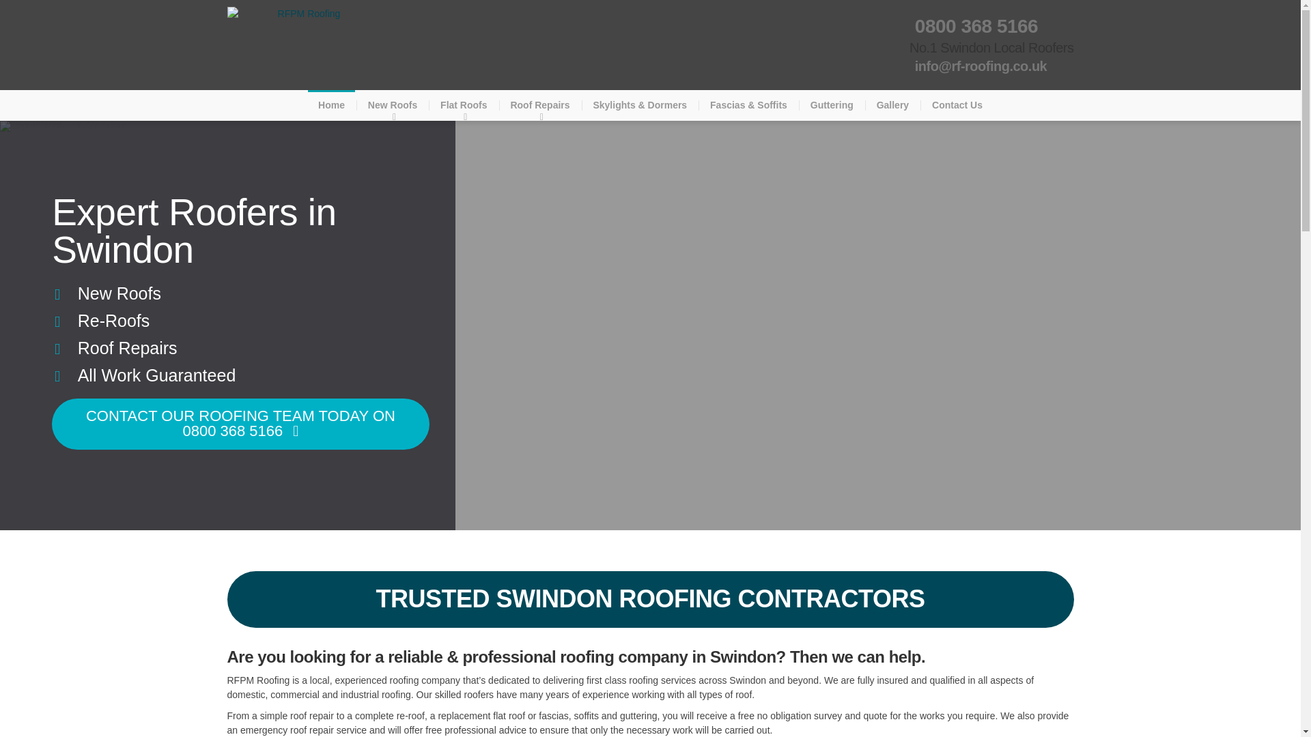  Describe the element at coordinates (332, 105) in the screenshot. I see `Home` at that location.